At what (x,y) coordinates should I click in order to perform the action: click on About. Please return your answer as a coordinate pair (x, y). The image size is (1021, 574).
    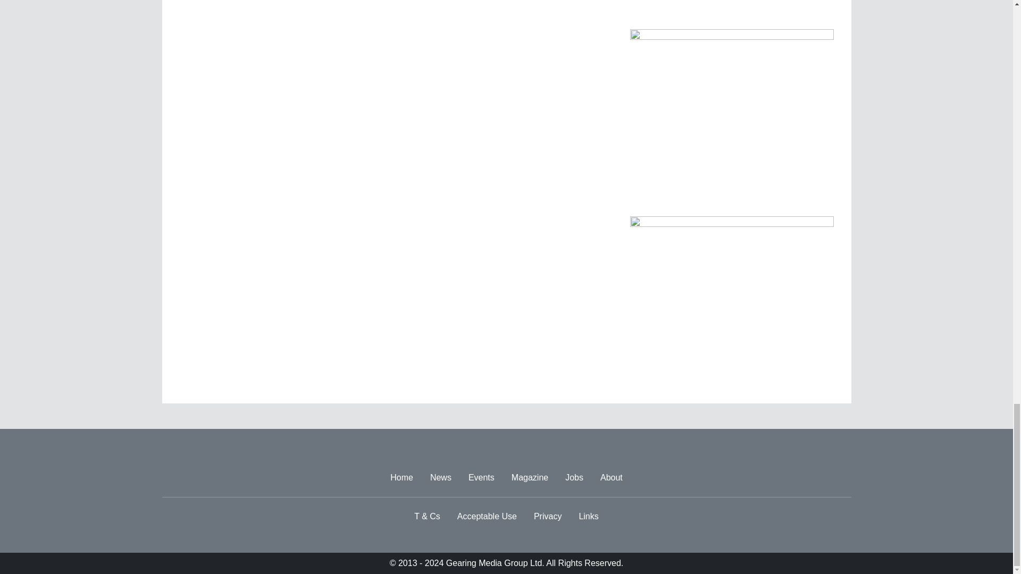
    Looking at the image, I should click on (612, 478).